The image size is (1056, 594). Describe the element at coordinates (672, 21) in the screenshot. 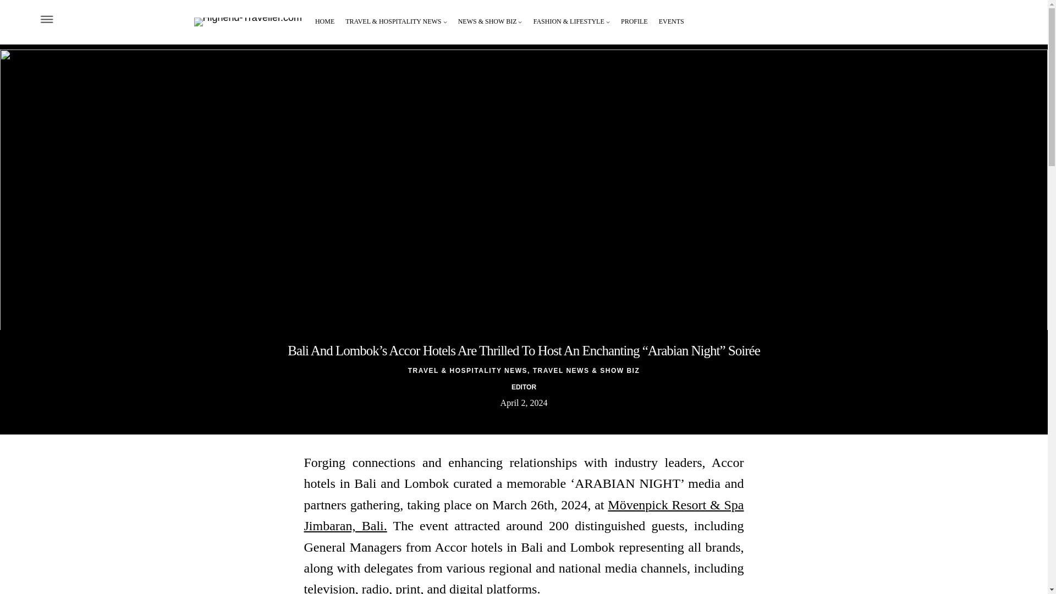

I see `EVENTS` at that location.